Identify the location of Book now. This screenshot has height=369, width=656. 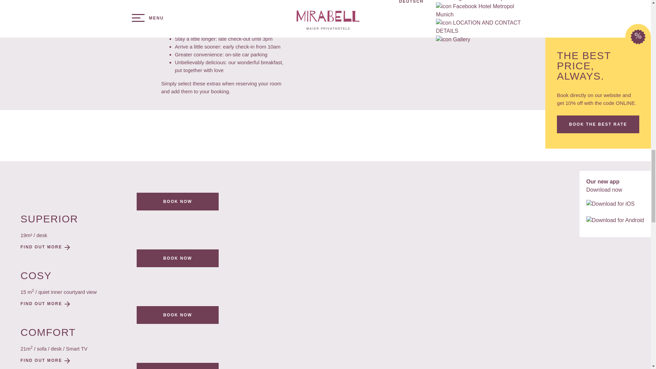
(177, 366).